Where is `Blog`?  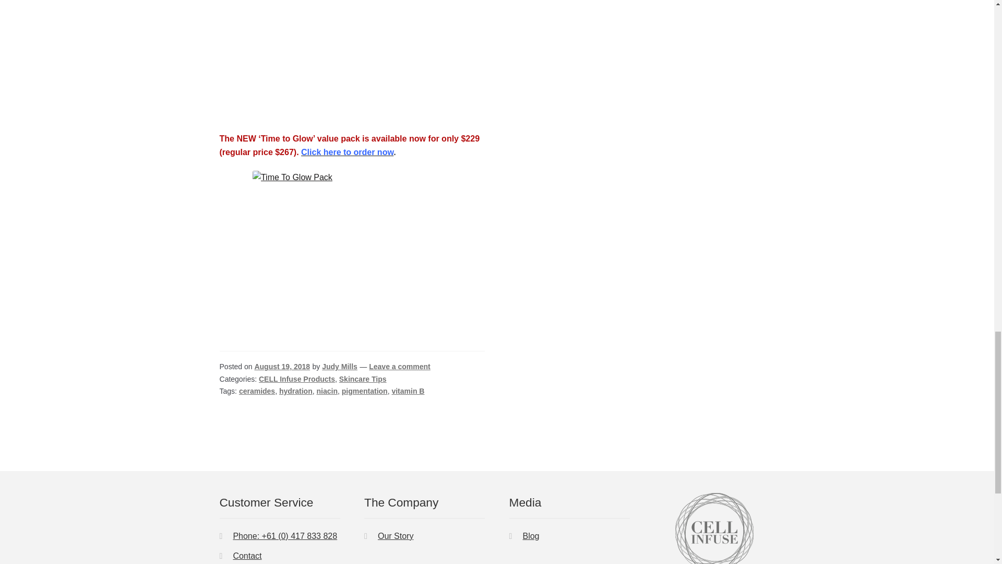 Blog is located at coordinates (530, 536).